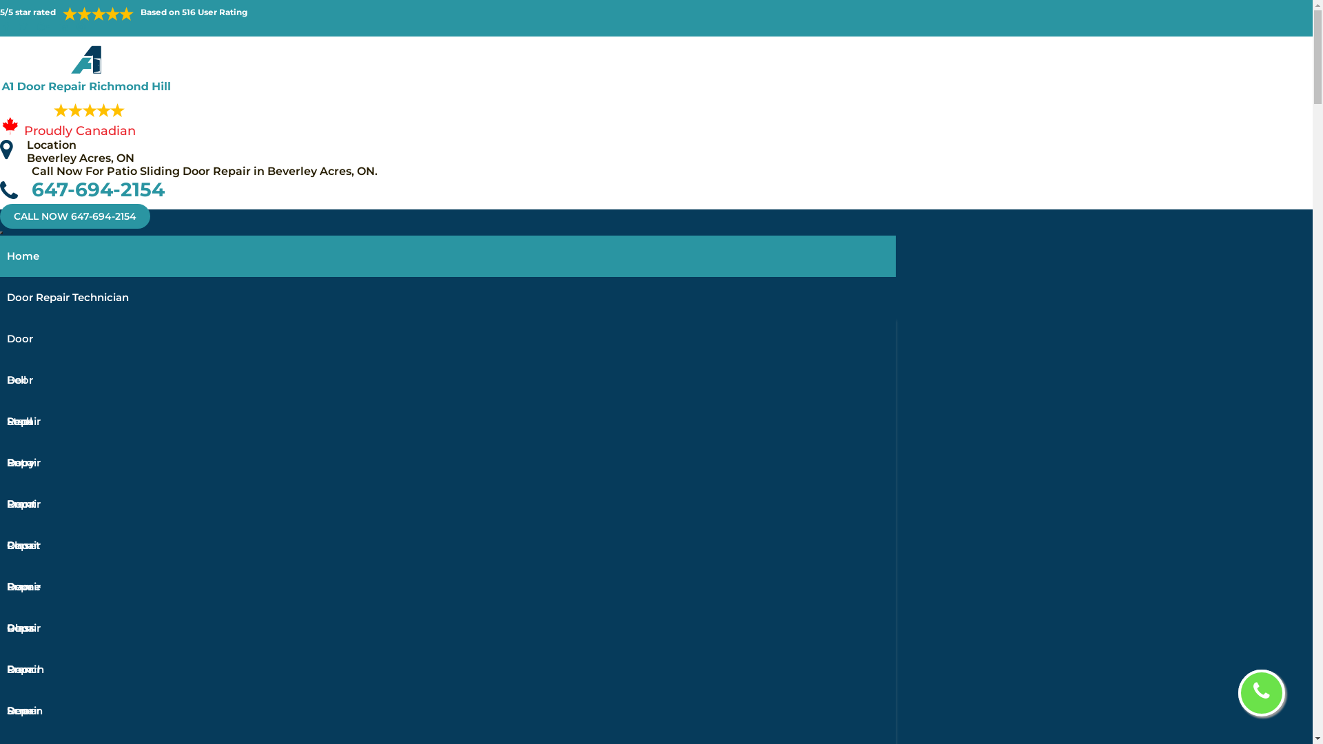  Describe the element at coordinates (25, 670) in the screenshot. I see `French Door Repair` at that location.